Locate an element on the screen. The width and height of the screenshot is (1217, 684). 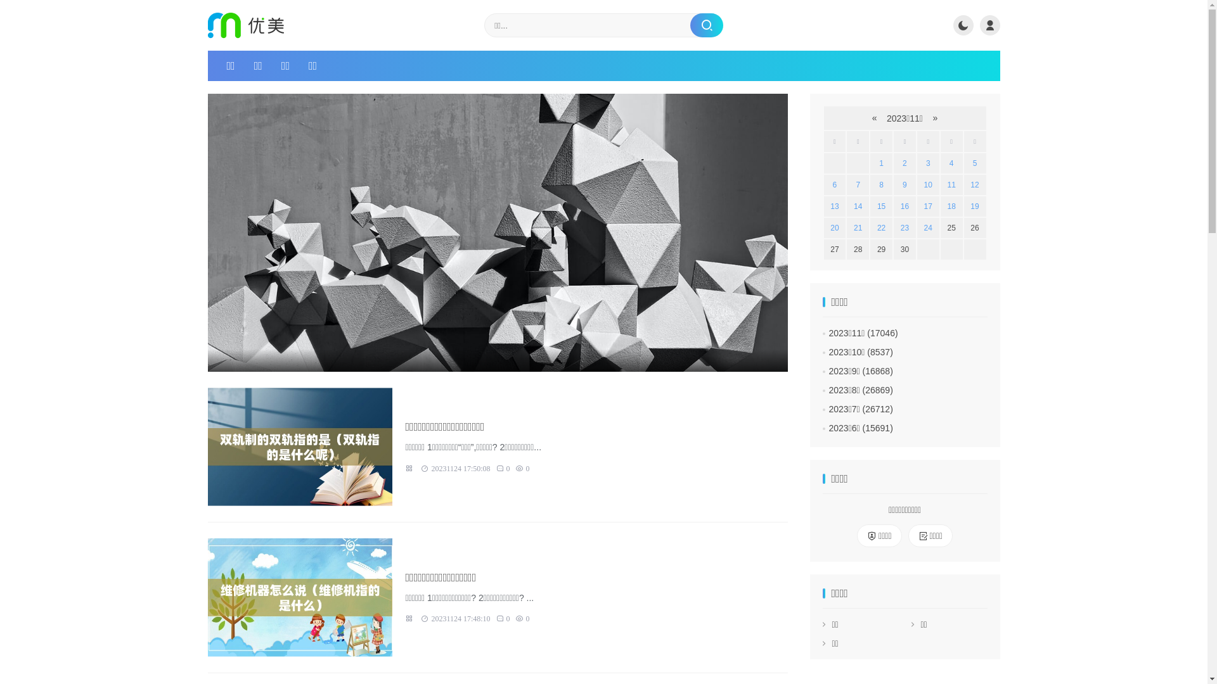
5 is located at coordinates (975, 163).